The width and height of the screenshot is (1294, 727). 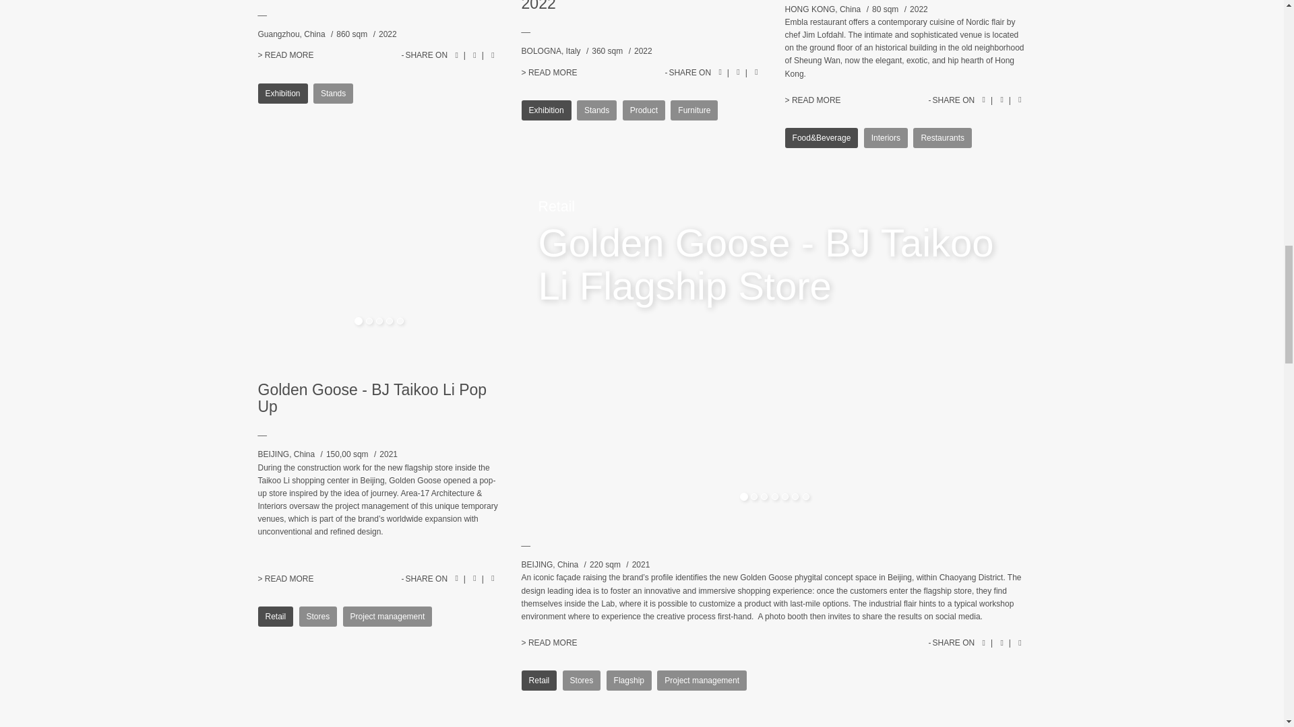 I want to click on Iris Ceramica Group - Cersaie 2022, so click(x=549, y=73).